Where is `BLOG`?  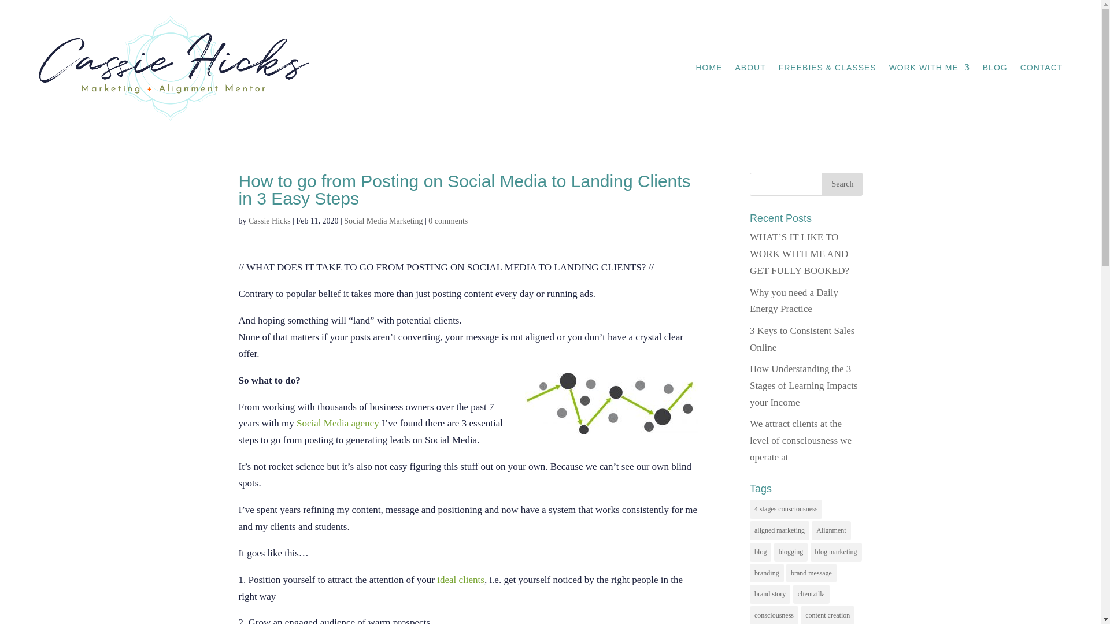 BLOG is located at coordinates (995, 69).